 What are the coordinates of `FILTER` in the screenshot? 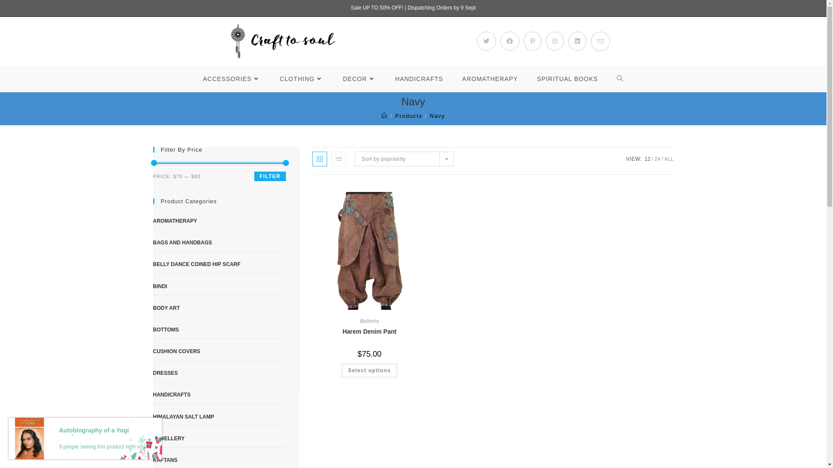 It's located at (270, 176).